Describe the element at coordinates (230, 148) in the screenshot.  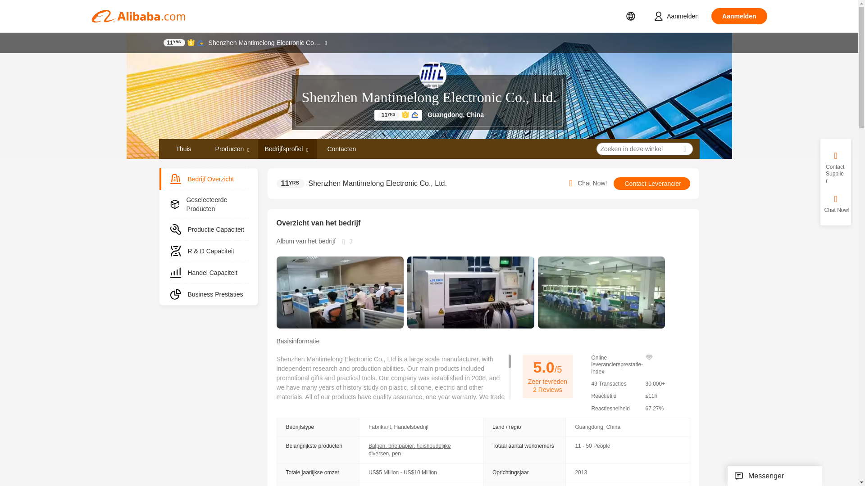
I see `Producten` at that location.